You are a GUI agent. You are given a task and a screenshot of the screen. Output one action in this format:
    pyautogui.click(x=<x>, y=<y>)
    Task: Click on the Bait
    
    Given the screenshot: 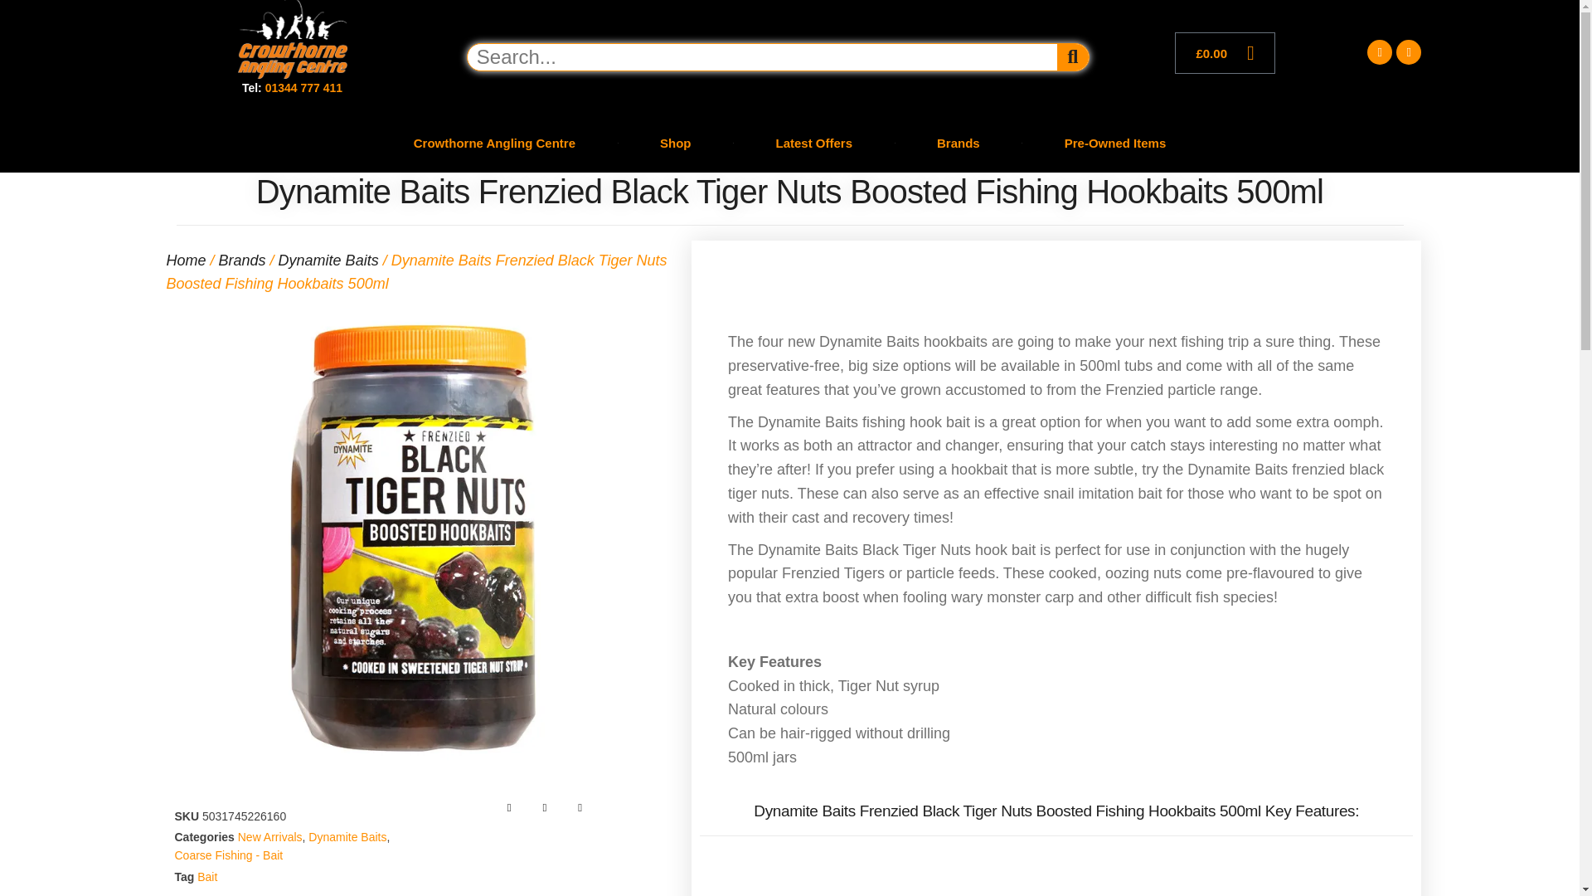 What is the action you would take?
    pyautogui.click(x=207, y=876)
    